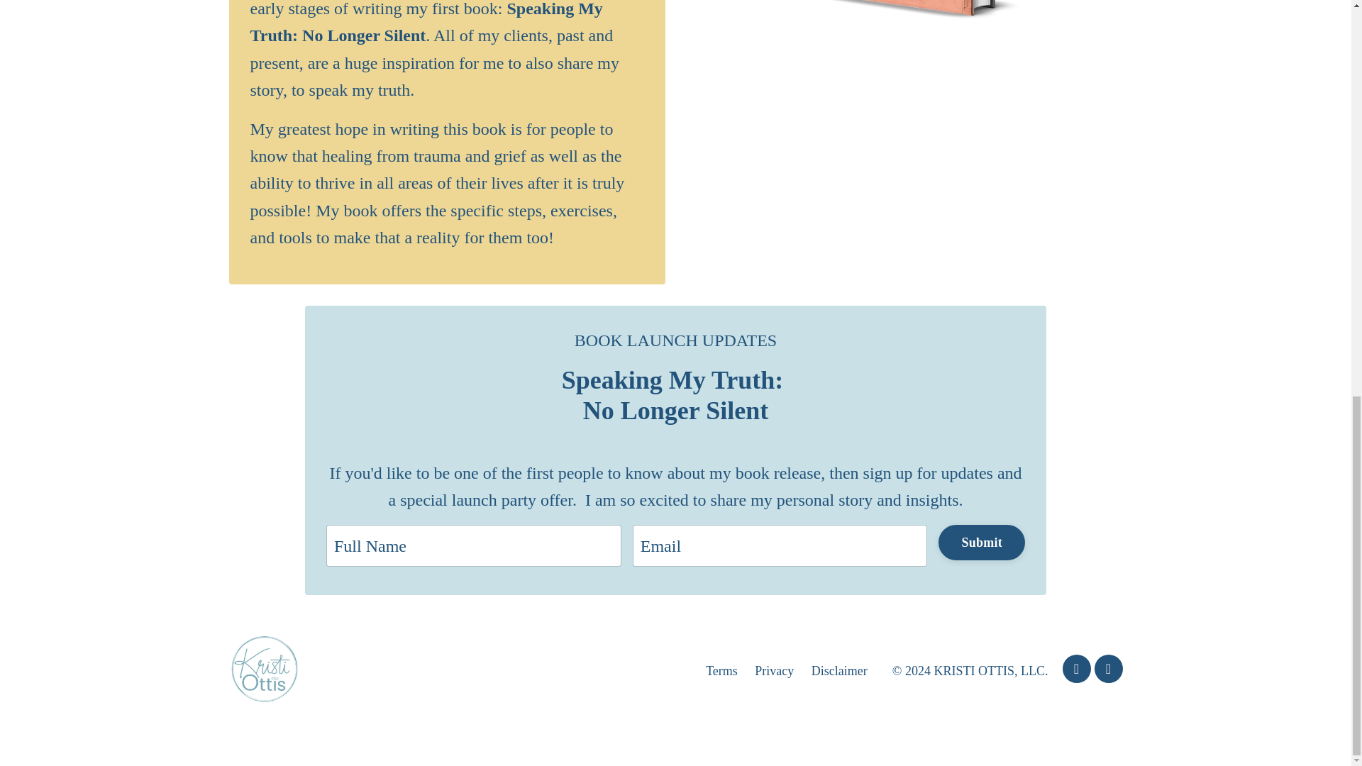 This screenshot has width=1362, height=766. What do you see at coordinates (774, 671) in the screenshot?
I see `Privacy` at bounding box center [774, 671].